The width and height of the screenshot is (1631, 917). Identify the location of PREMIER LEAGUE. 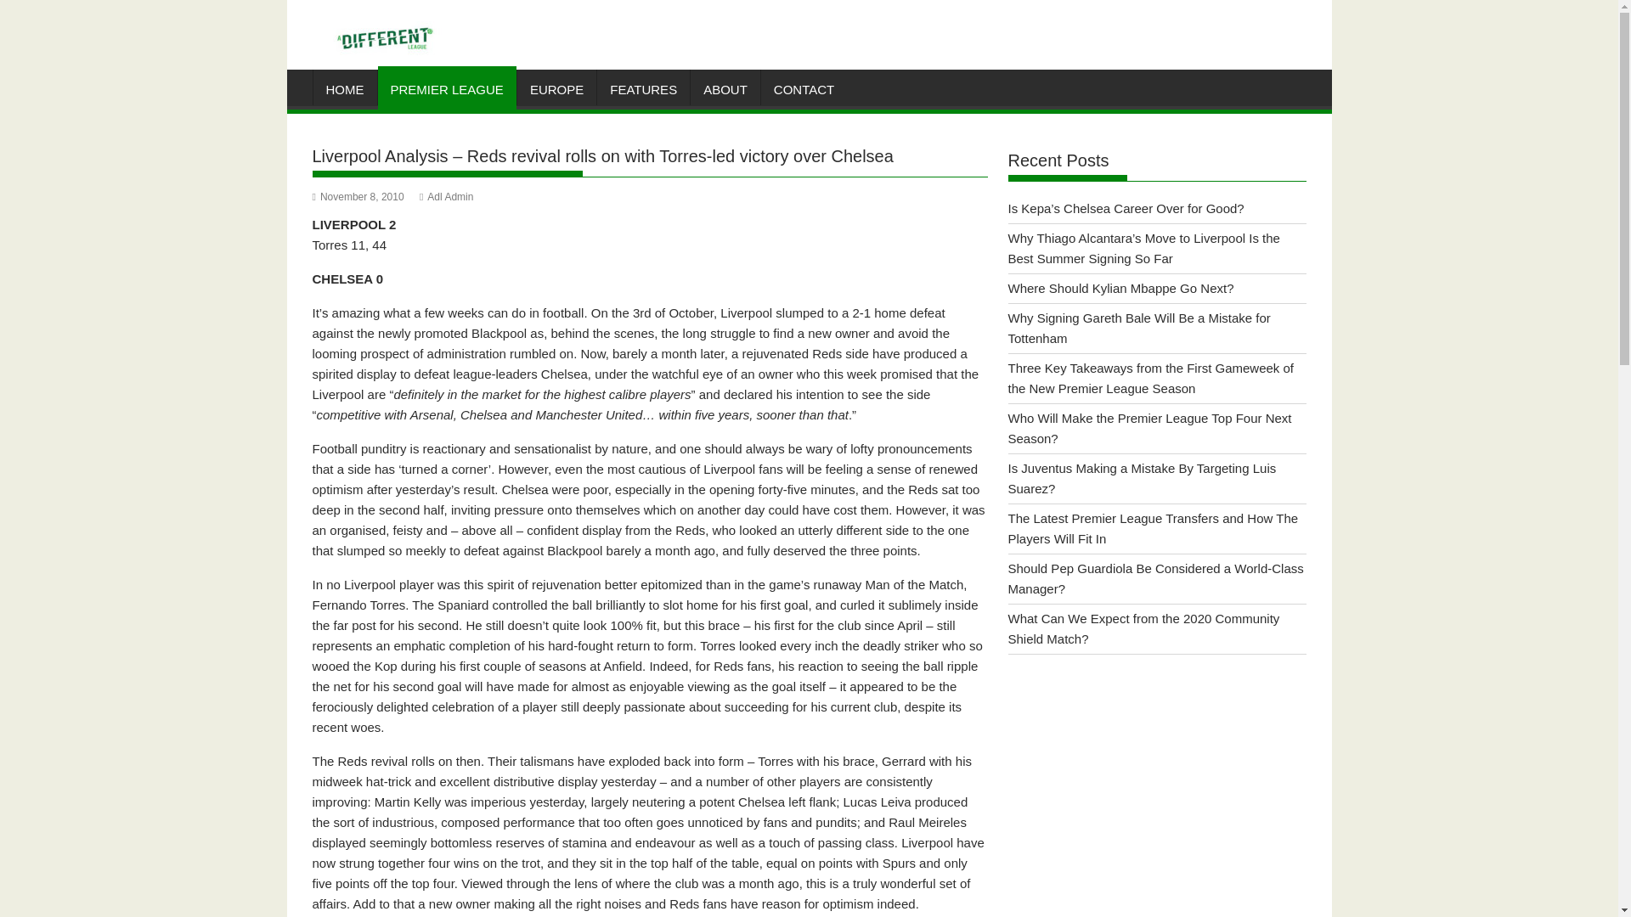
(445, 90).